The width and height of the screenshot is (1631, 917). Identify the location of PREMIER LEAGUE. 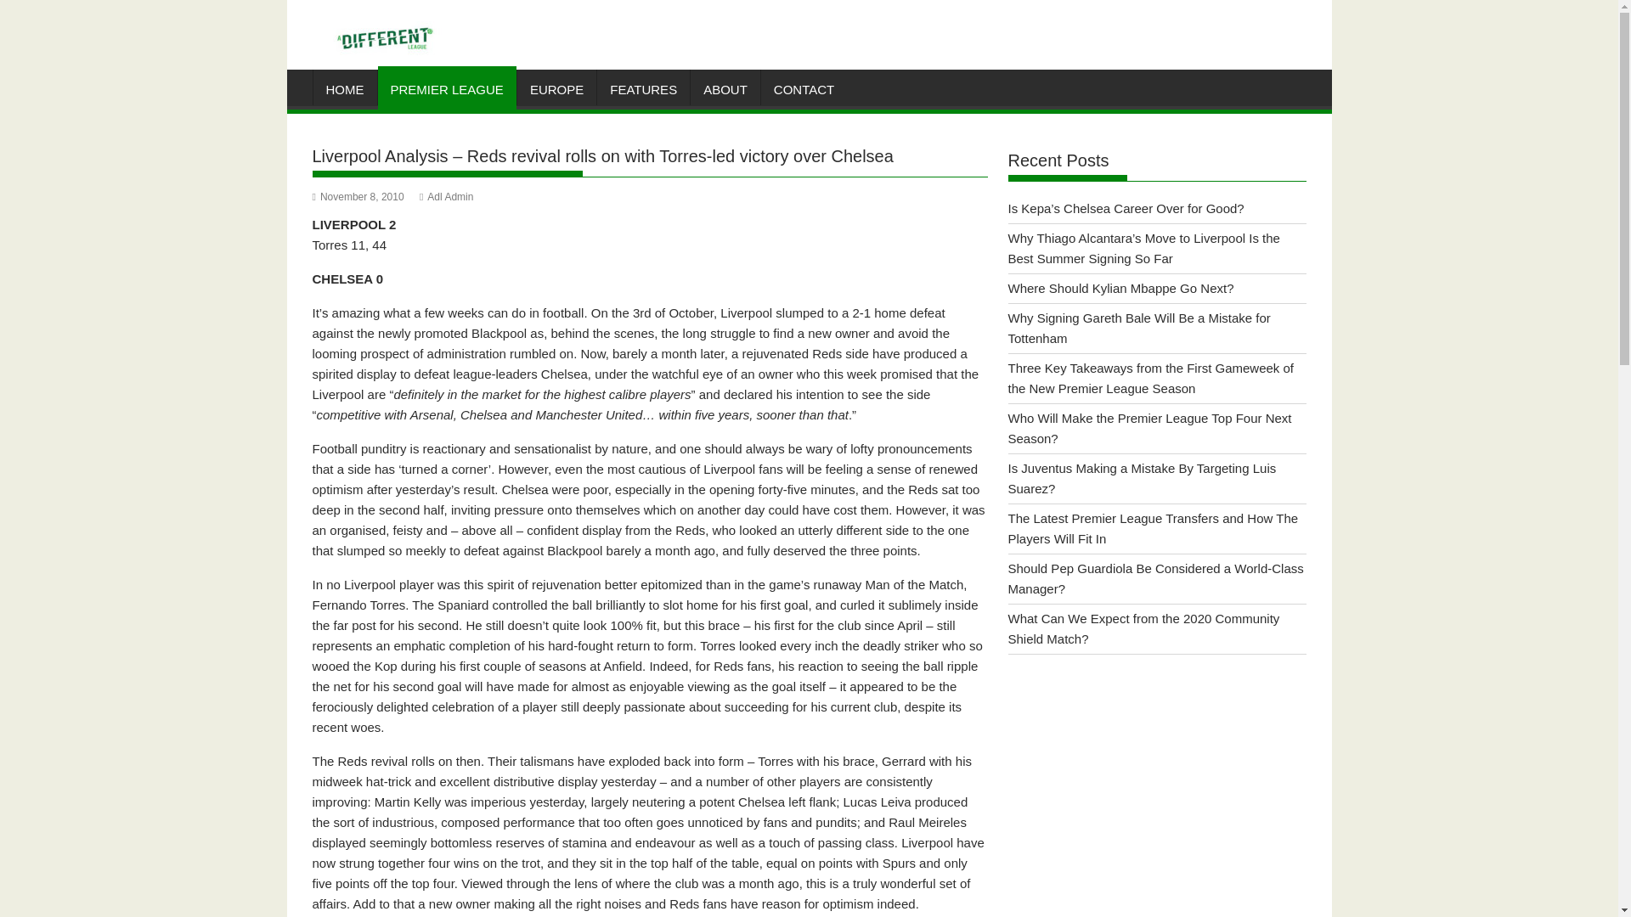
(445, 90).